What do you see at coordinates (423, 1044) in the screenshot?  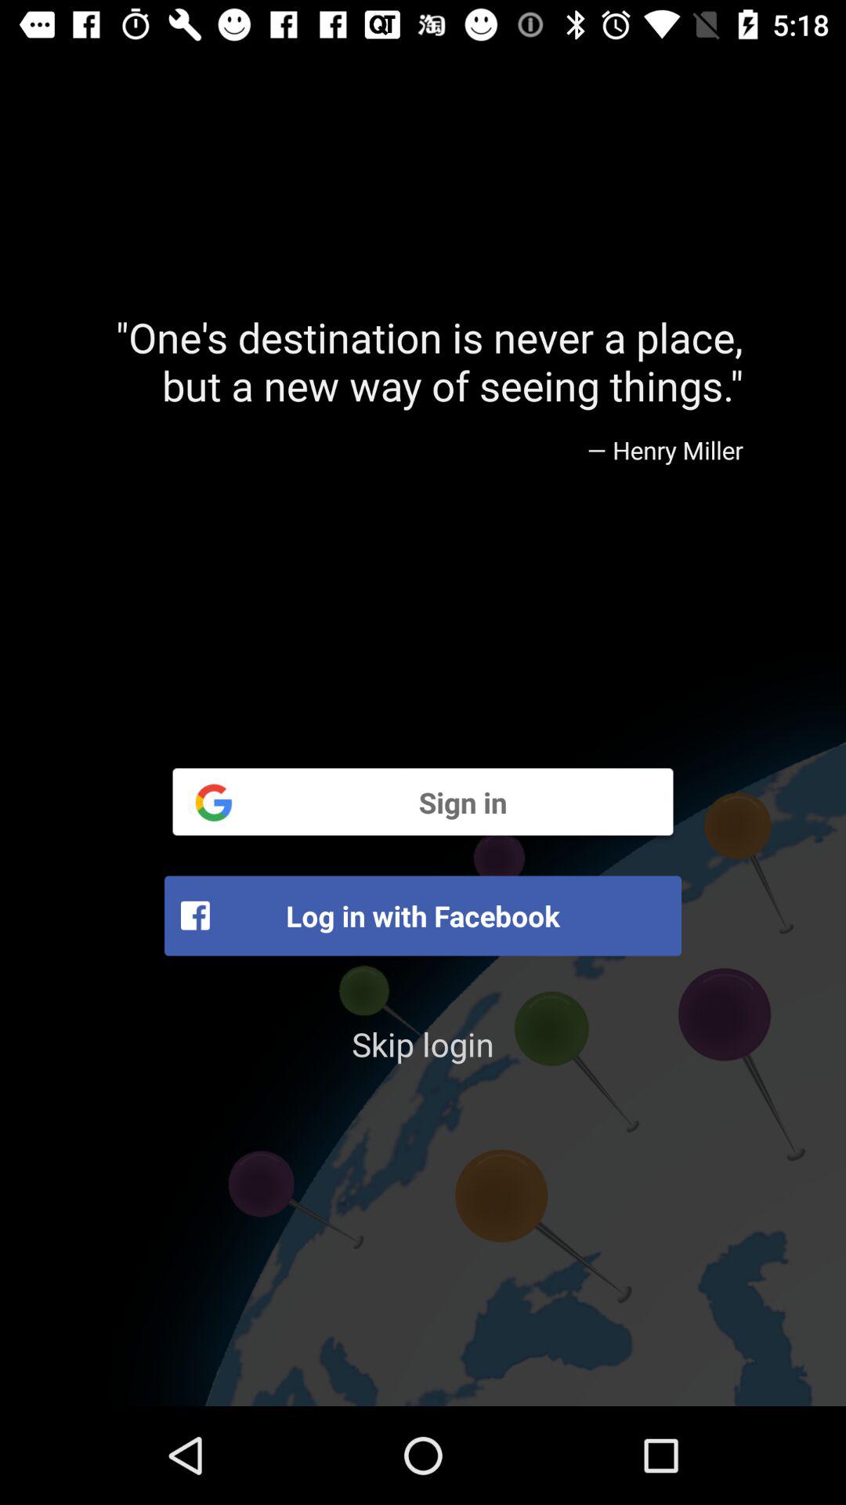 I see `jump to skip login item` at bounding box center [423, 1044].